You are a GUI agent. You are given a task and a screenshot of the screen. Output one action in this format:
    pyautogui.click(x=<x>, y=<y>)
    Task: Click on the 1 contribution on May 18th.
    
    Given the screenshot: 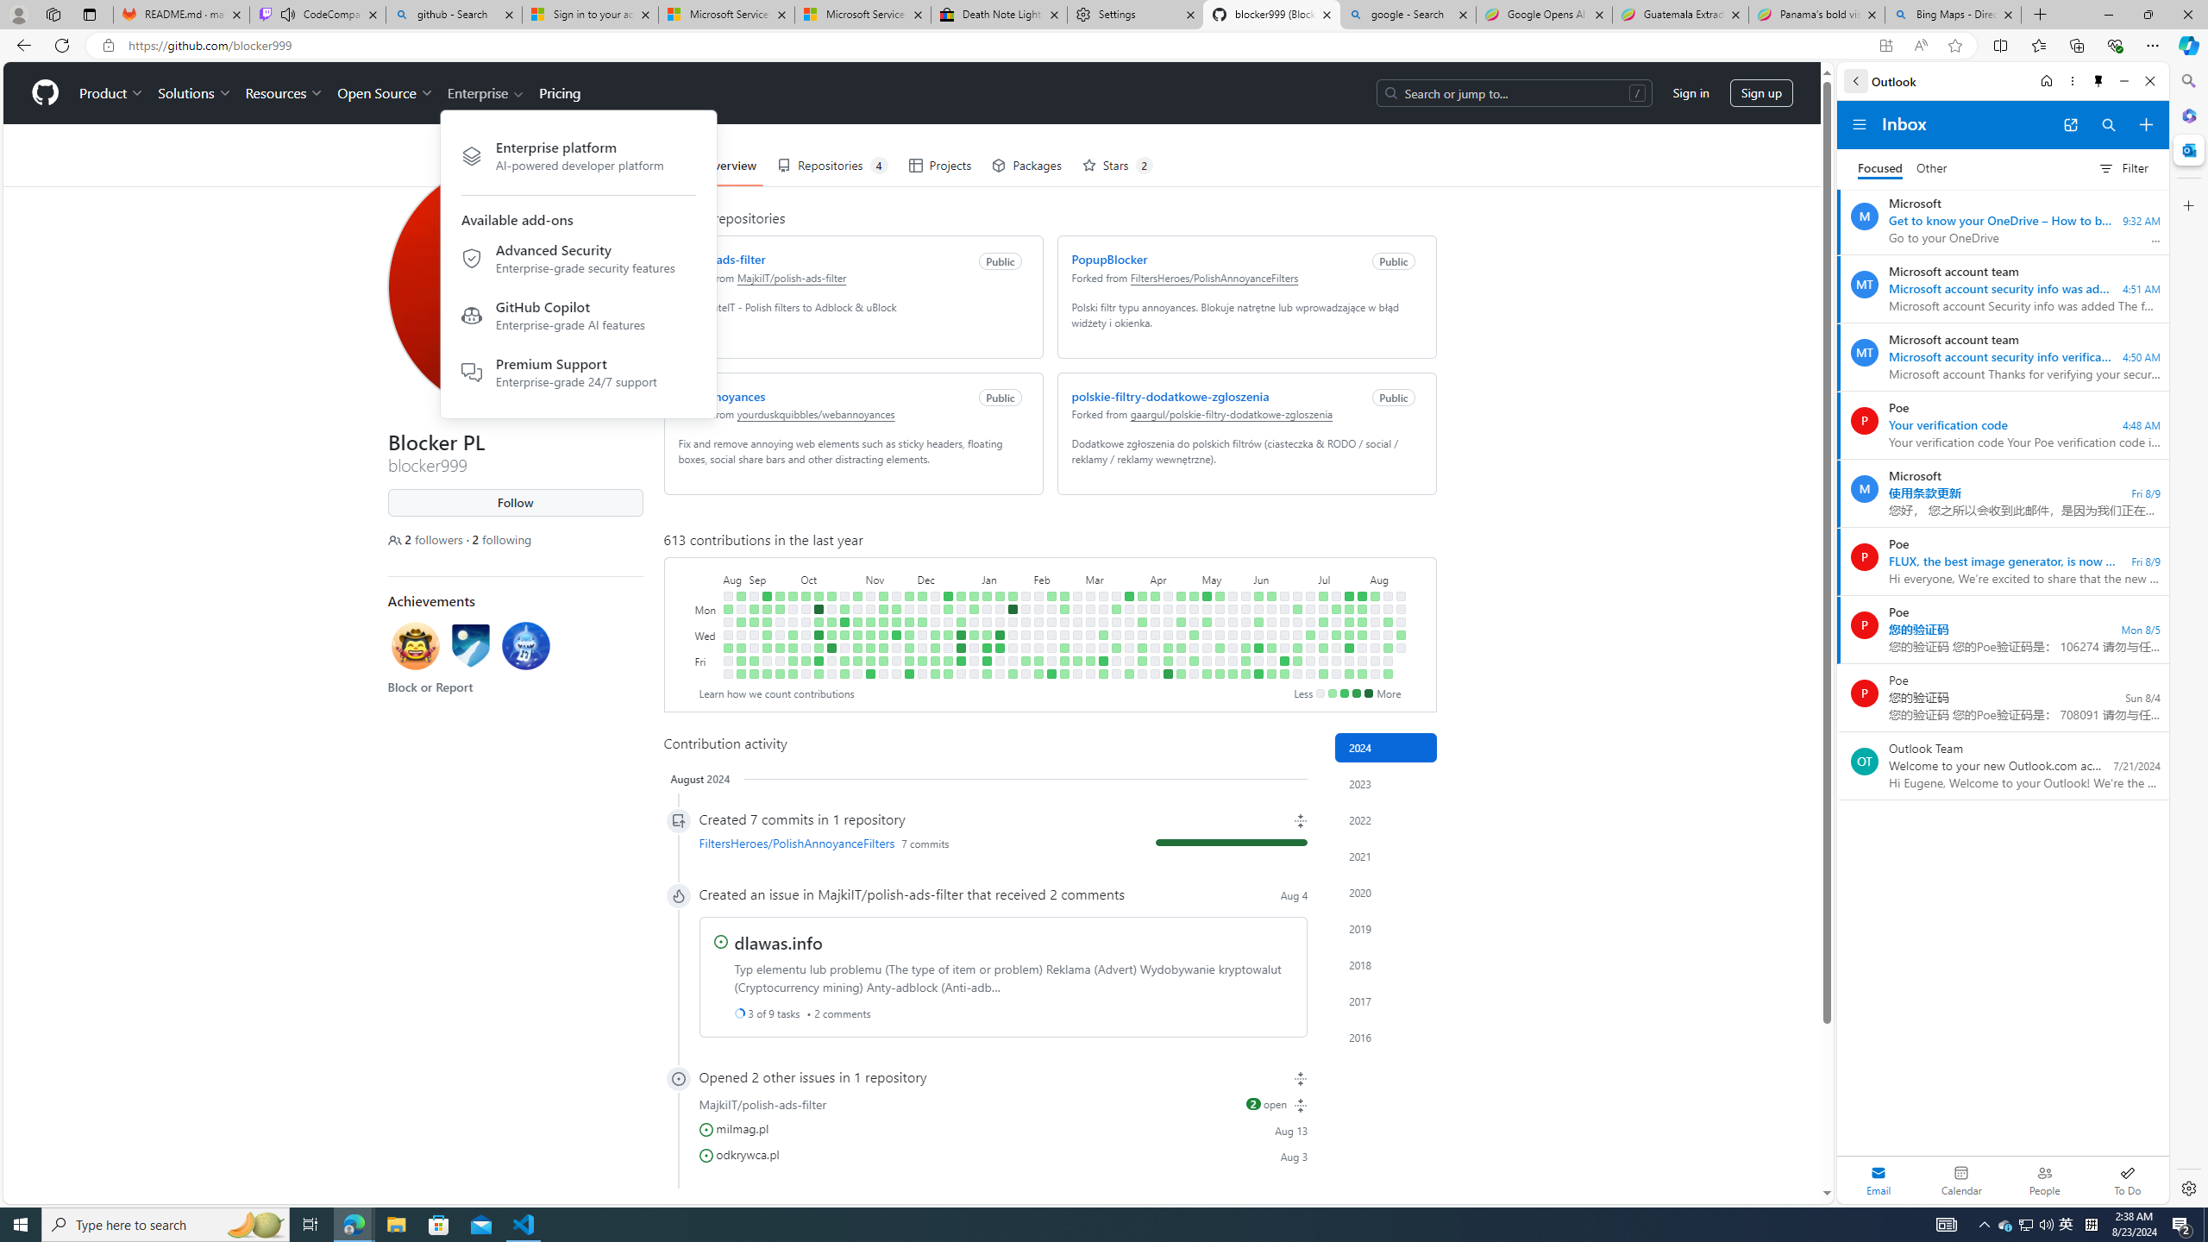 What is the action you would take?
    pyautogui.click(x=1220, y=674)
    